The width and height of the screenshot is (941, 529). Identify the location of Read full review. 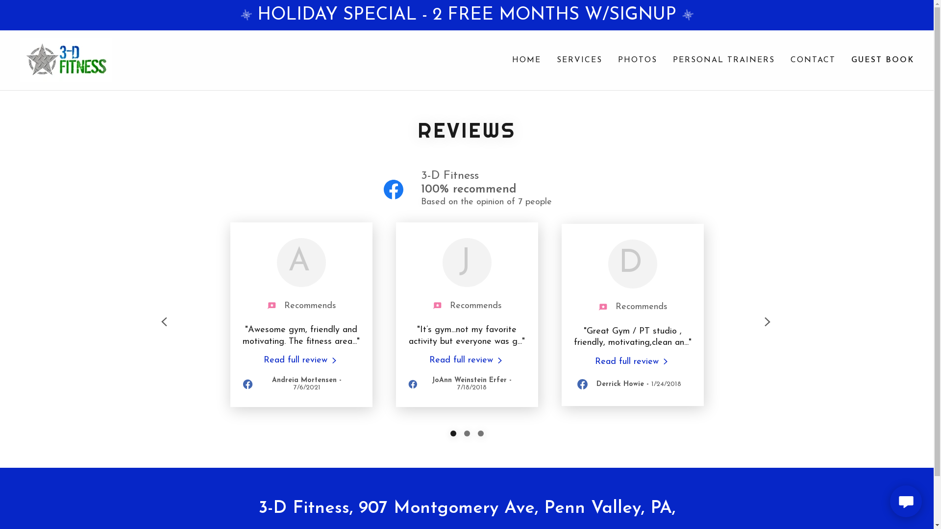
(467, 360).